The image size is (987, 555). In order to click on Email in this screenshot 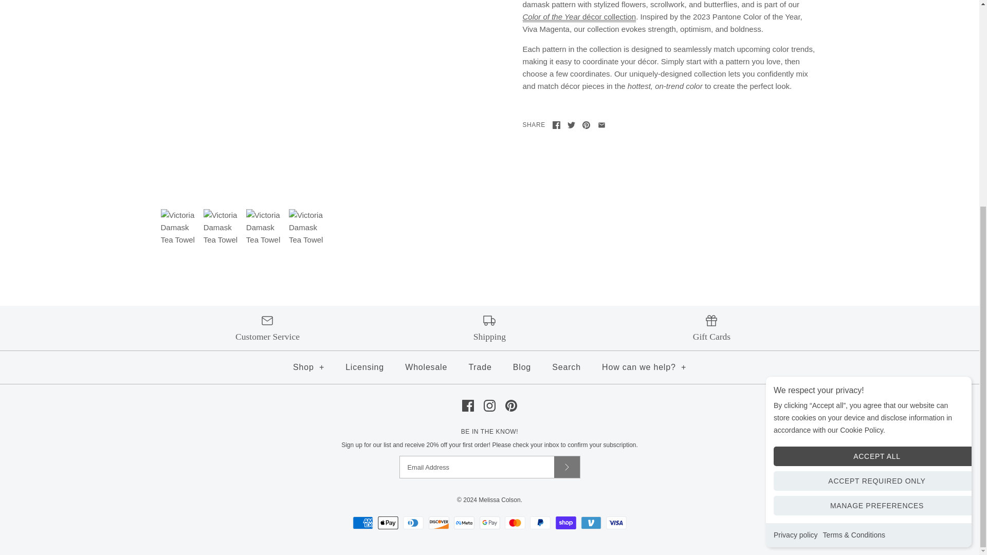, I will do `click(601, 125)`.